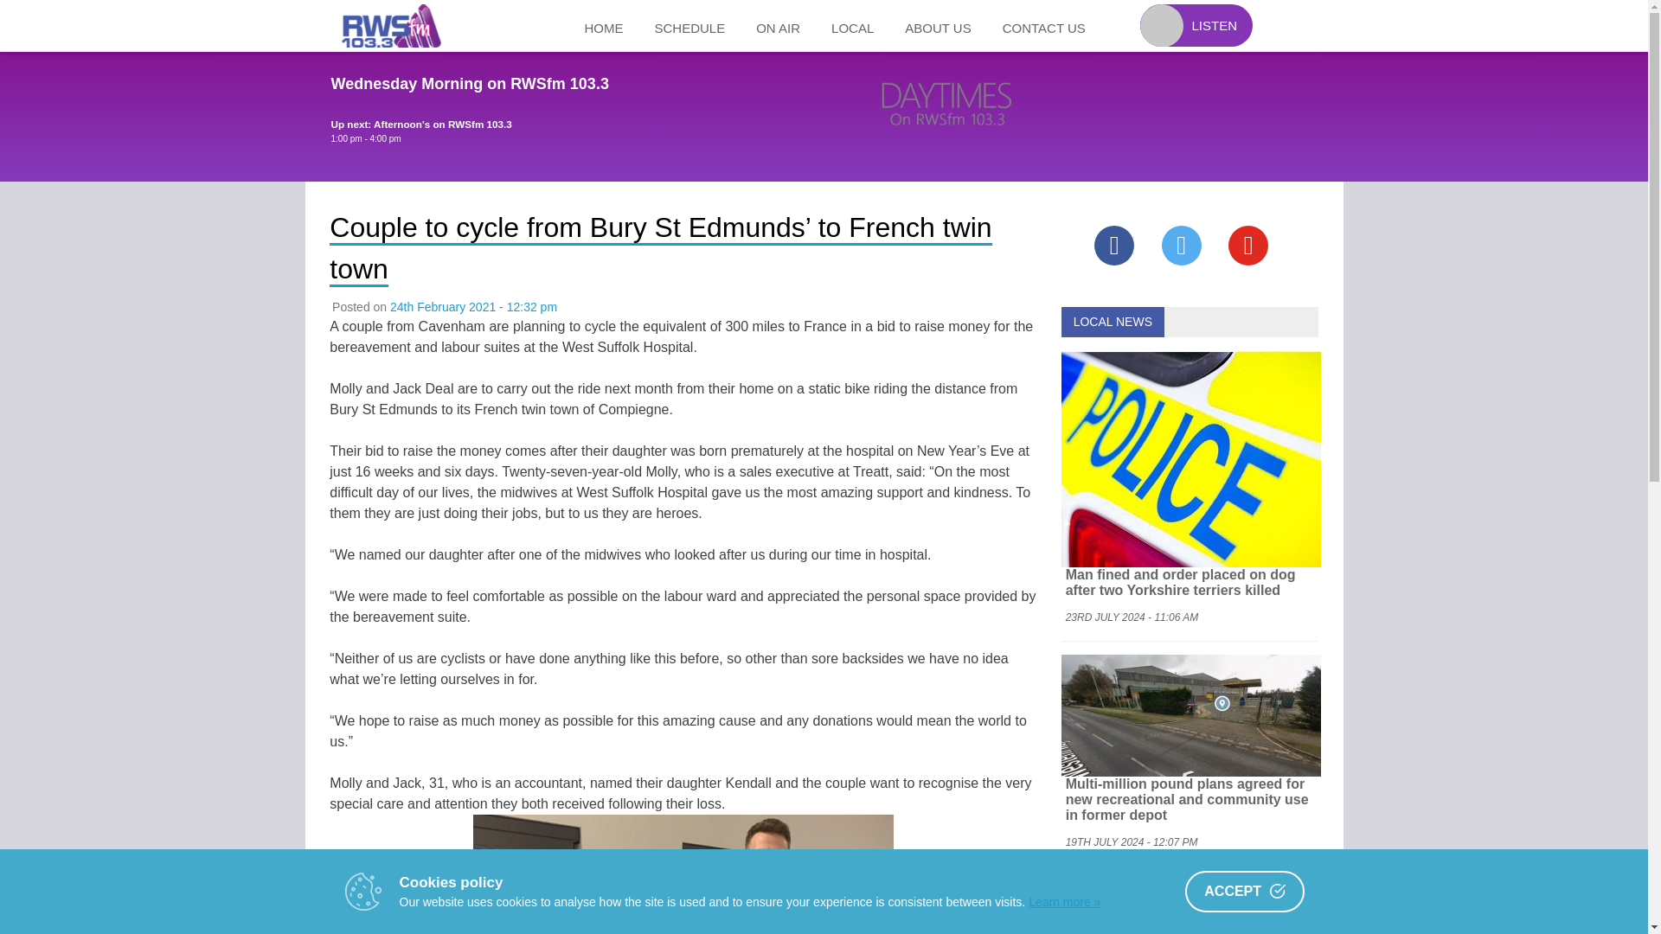 The width and height of the screenshot is (1661, 934). Describe the element at coordinates (604, 26) in the screenshot. I see `HOME` at that location.